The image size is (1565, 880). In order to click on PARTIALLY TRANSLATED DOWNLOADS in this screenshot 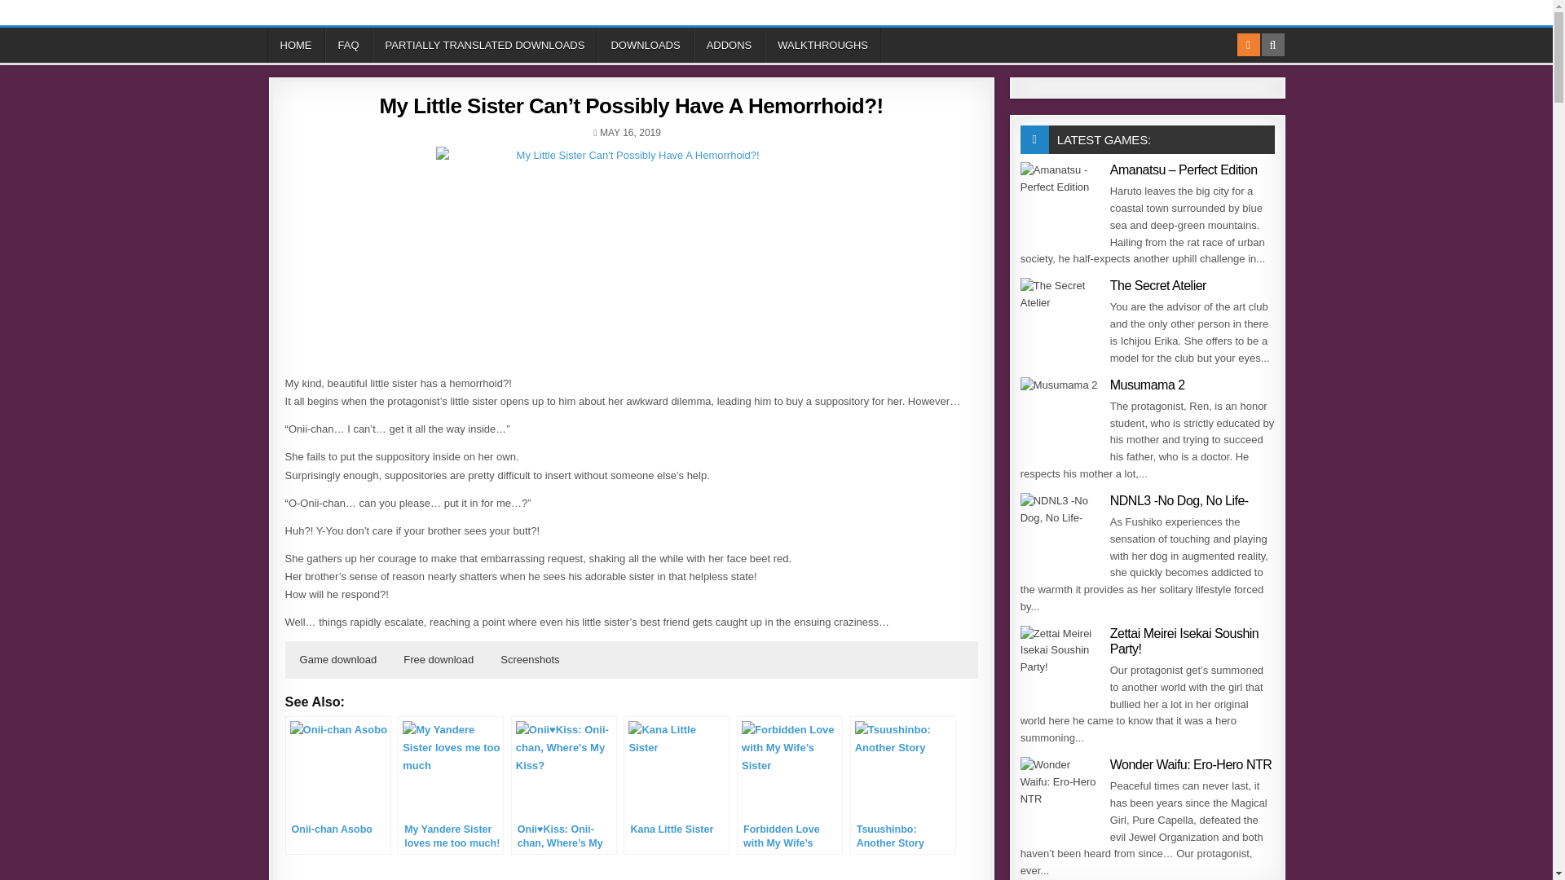, I will do `click(484, 44)`.